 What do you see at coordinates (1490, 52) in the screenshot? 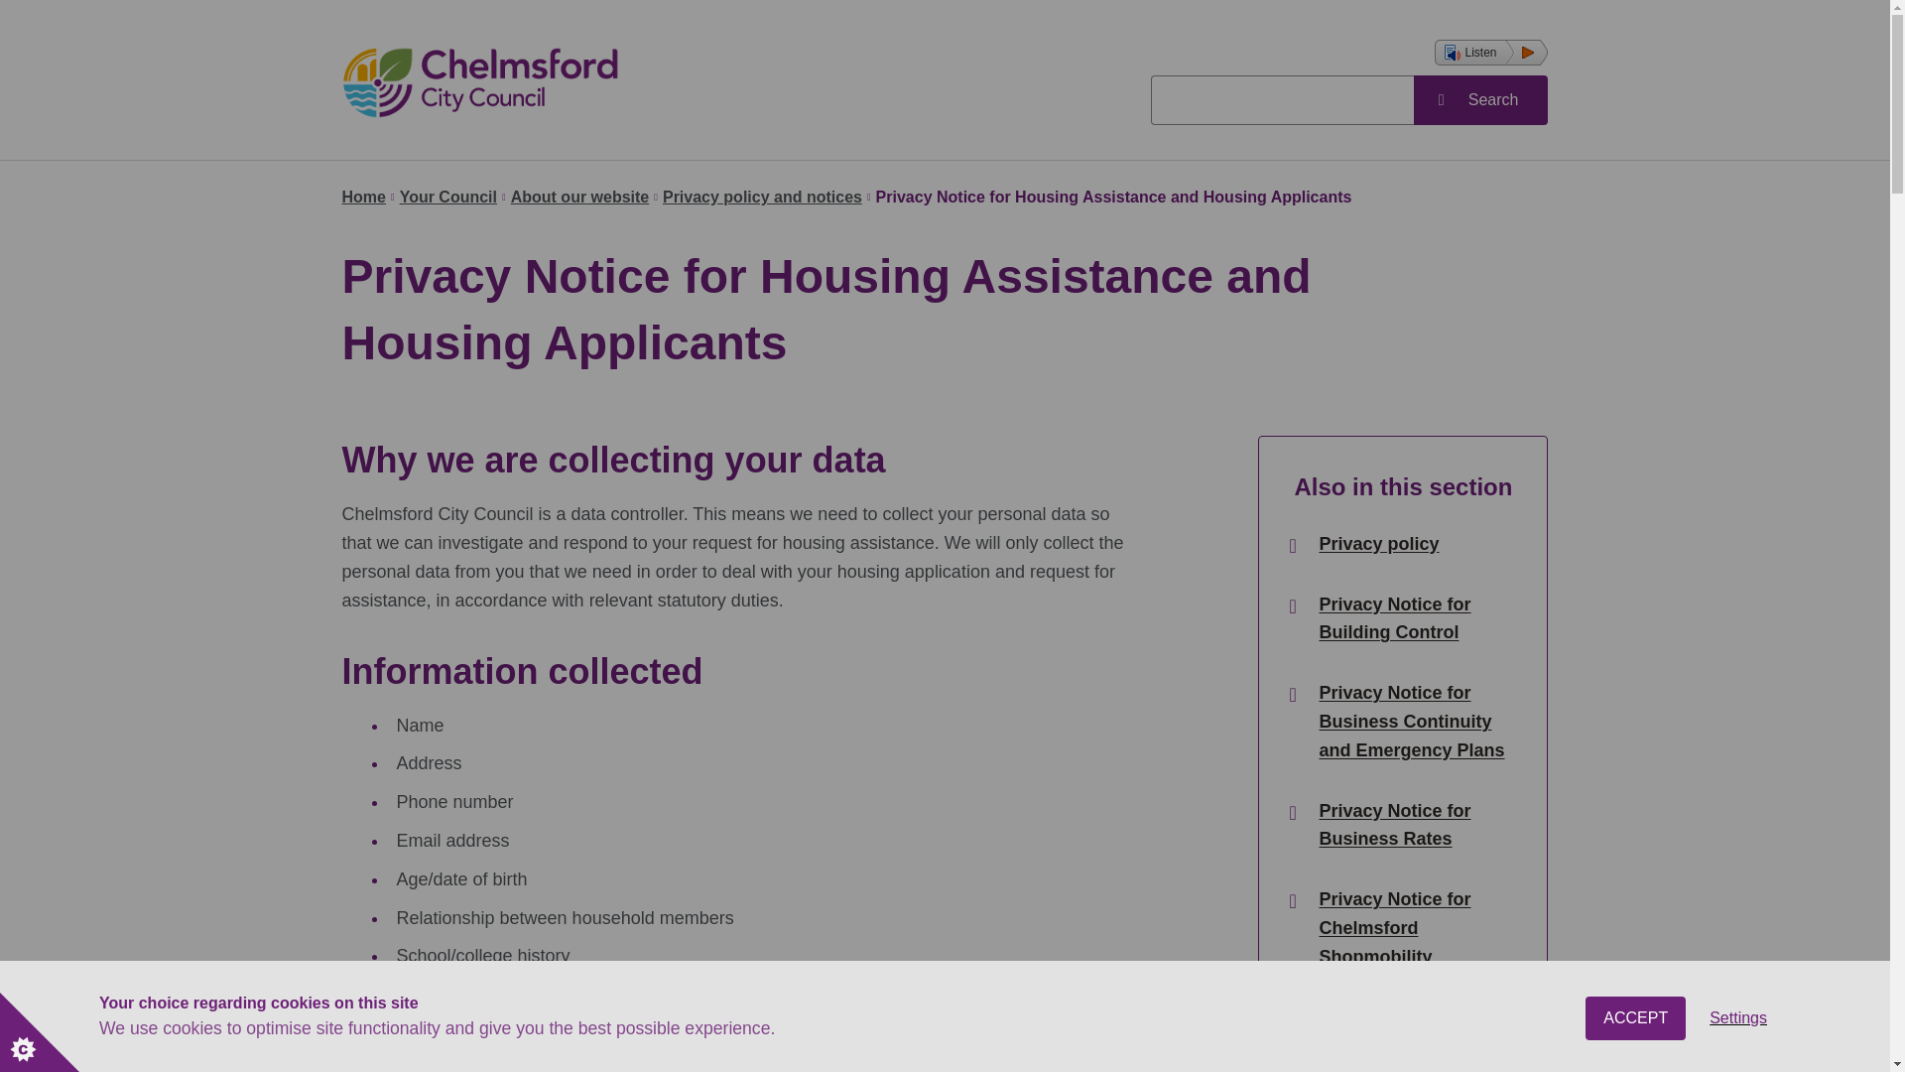
I see `Listen to this page using ReadSpeaker` at bounding box center [1490, 52].